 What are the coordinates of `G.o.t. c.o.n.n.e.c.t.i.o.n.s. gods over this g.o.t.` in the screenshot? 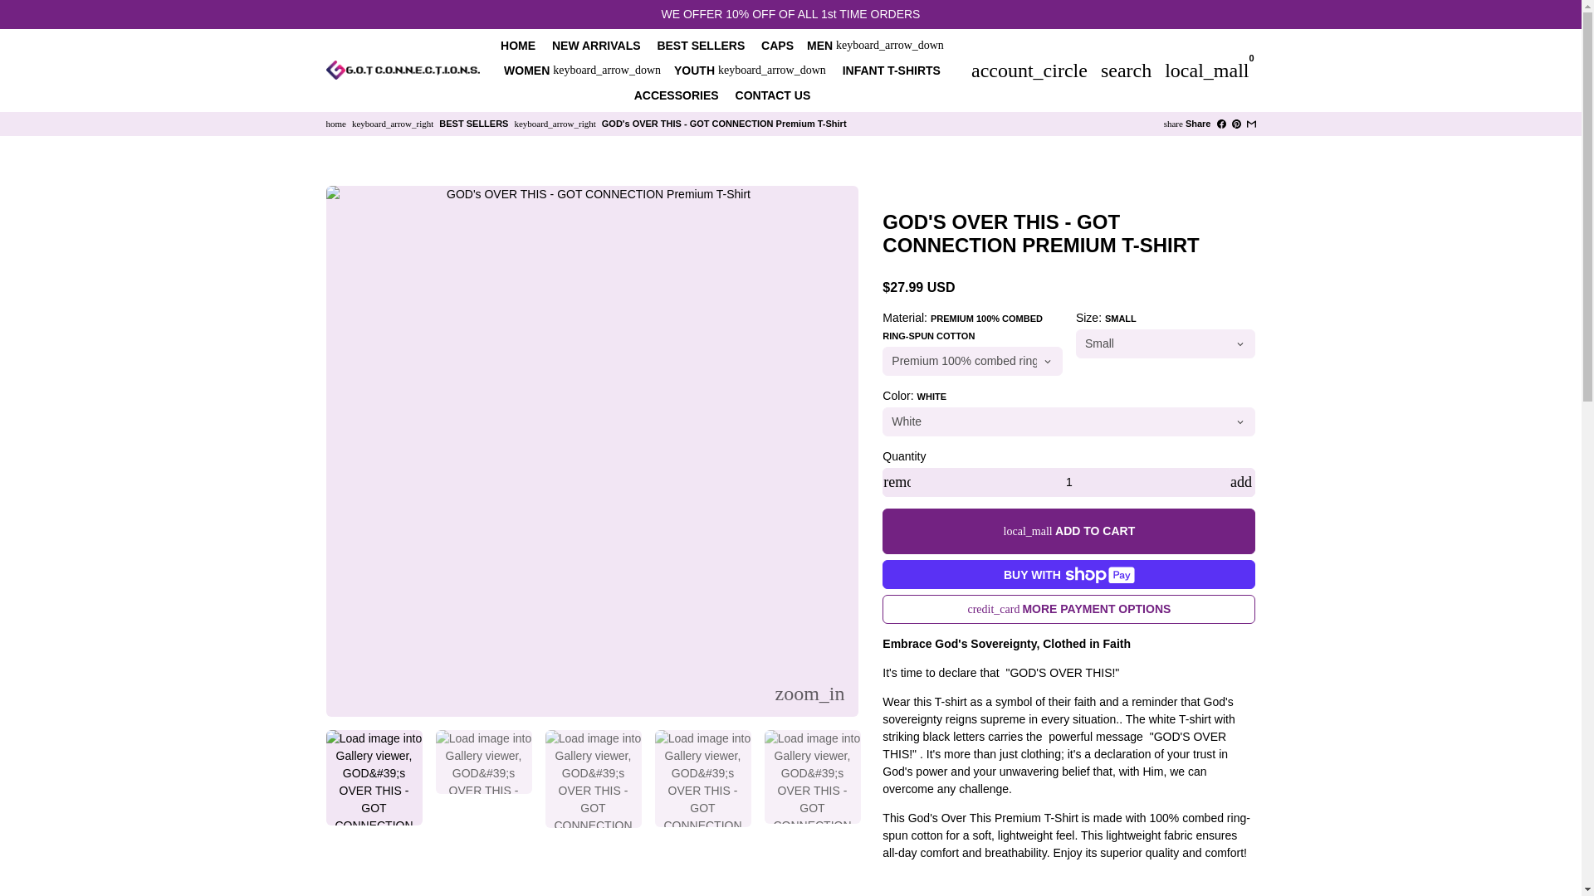 It's located at (335, 123).